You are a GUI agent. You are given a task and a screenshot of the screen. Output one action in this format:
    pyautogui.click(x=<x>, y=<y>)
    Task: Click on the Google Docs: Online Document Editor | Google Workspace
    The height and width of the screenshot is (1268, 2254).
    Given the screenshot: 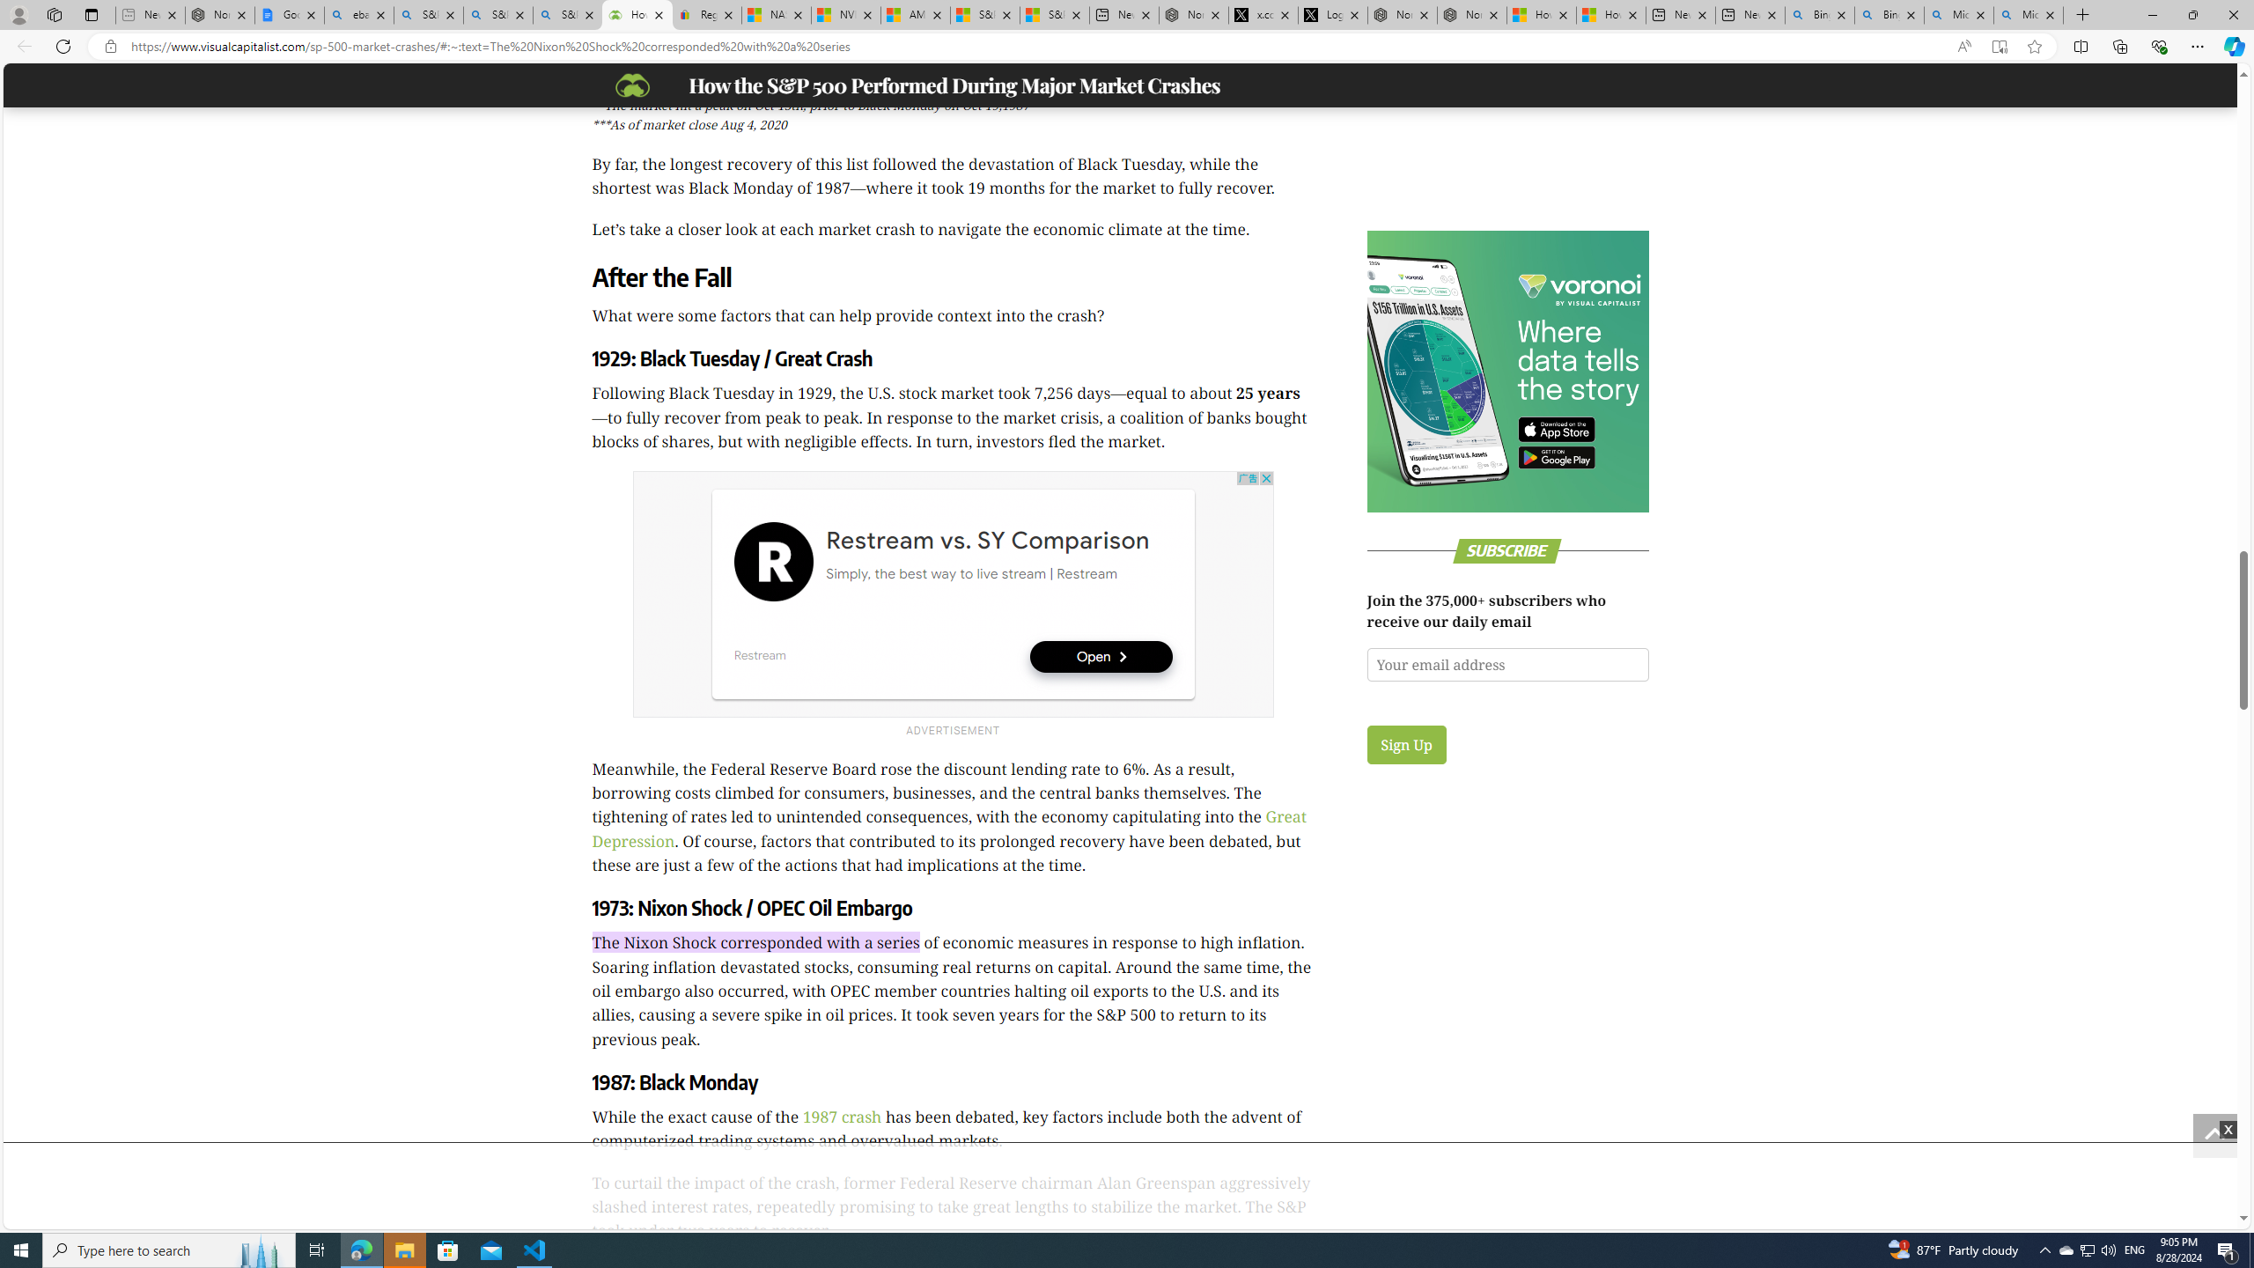 What is the action you would take?
    pyautogui.click(x=289, y=15)
    